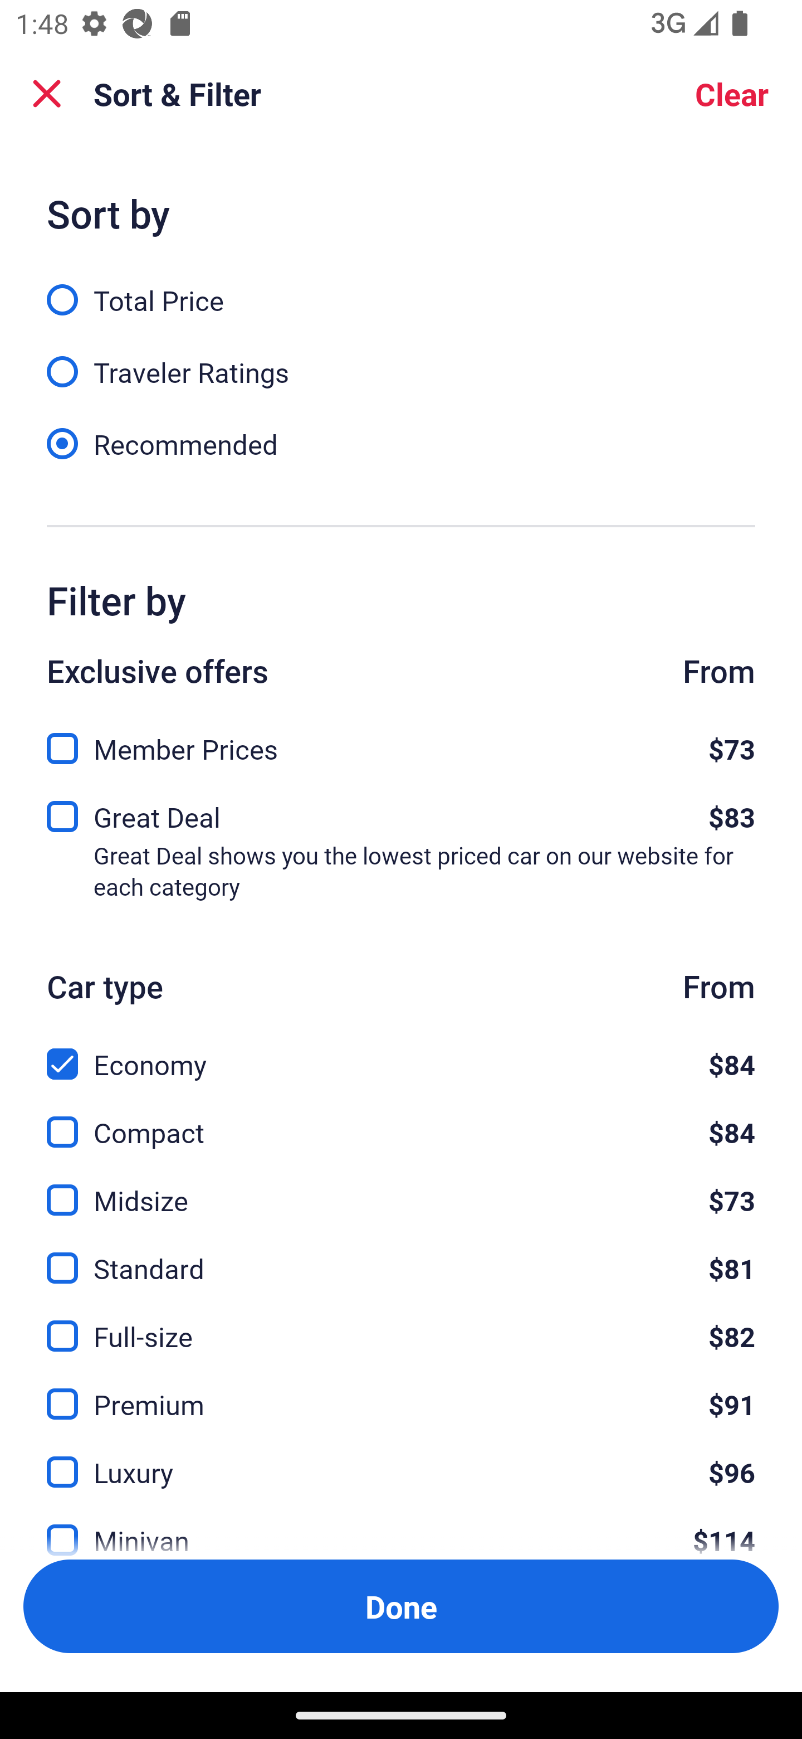  What do you see at coordinates (401, 1392) in the screenshot?
I see `Premium, $91 Premium $91` at bounding box center [401, 1392].